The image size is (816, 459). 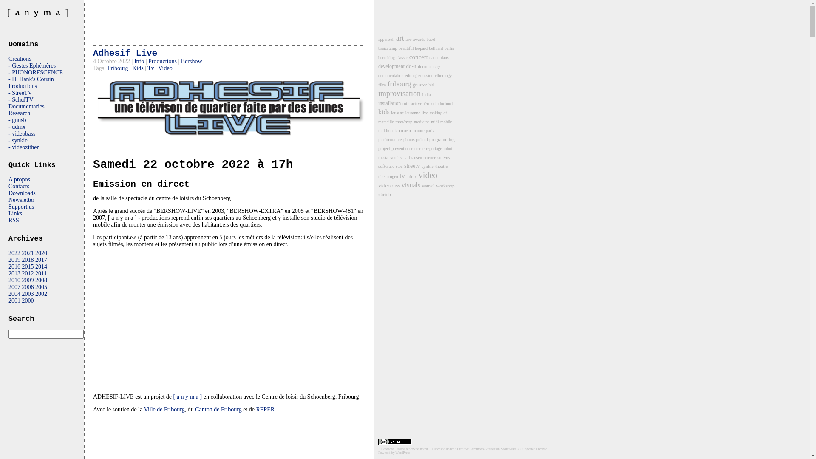 I want to click on do-it, so click(x=411, y=66).